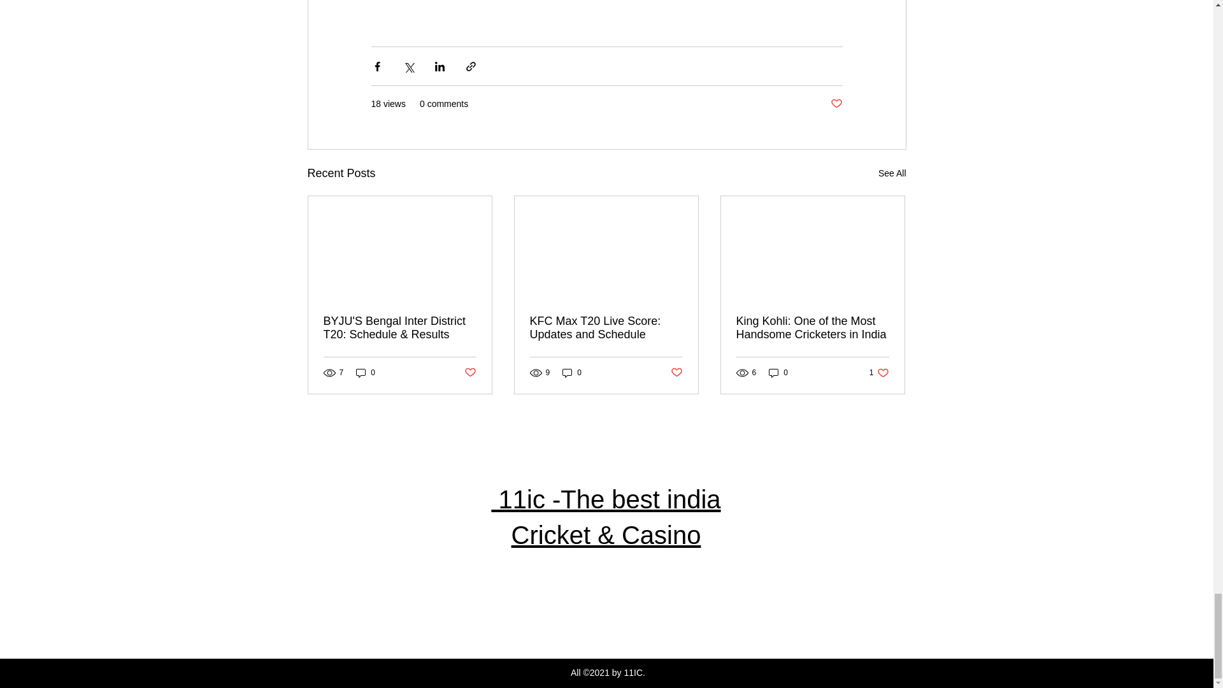  What do you see at coordinates (879, 372) in the screenshot?
I see `Post not marked as liked` at bounding box center [879, 372].